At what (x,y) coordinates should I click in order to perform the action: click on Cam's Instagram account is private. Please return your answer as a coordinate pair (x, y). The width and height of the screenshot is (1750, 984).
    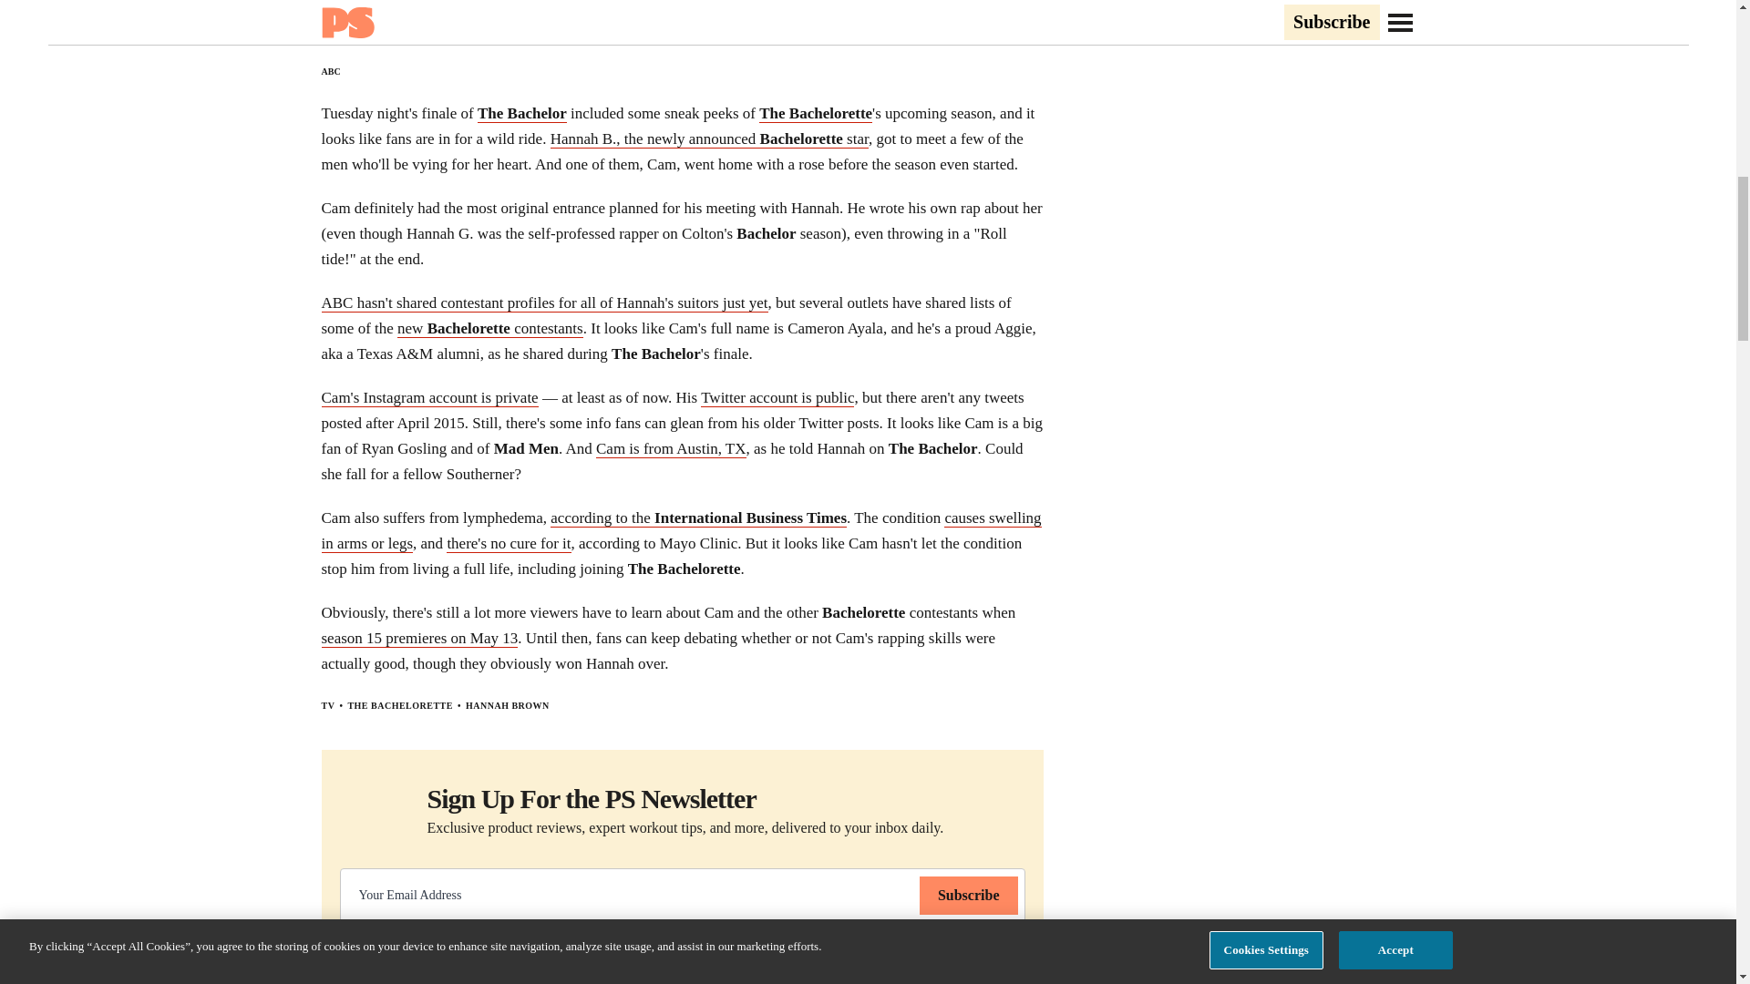
    Looking at the image, I should click on (428, 397).